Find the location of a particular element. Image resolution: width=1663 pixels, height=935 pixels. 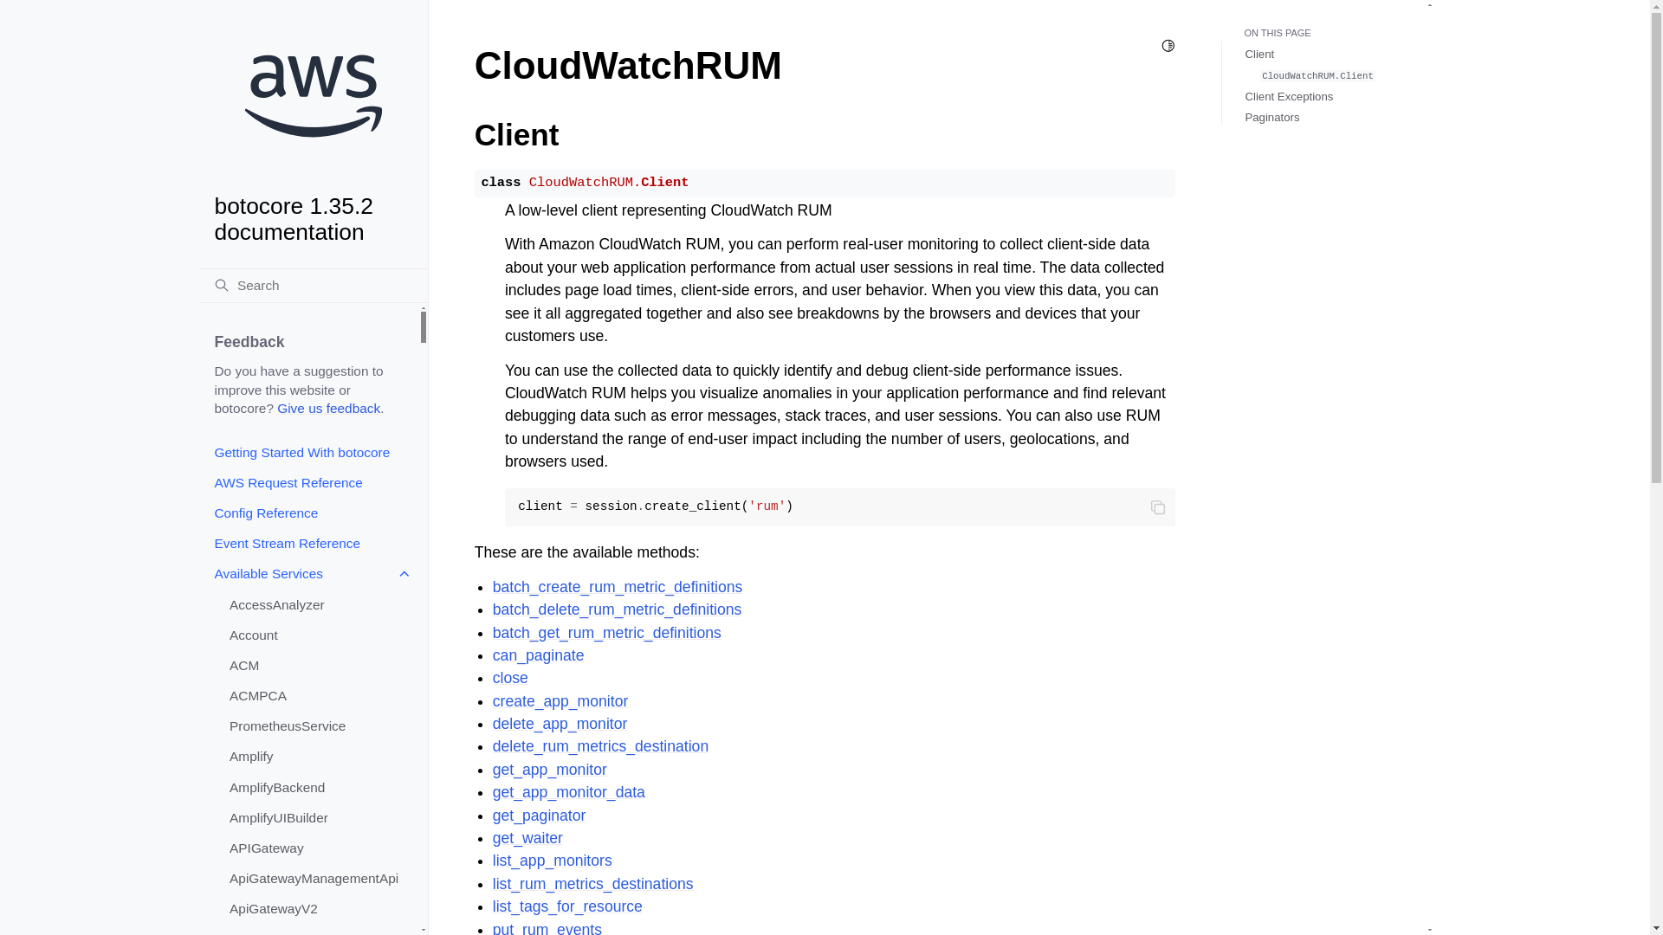

PrometheusService is located at coordinates (316, 725).